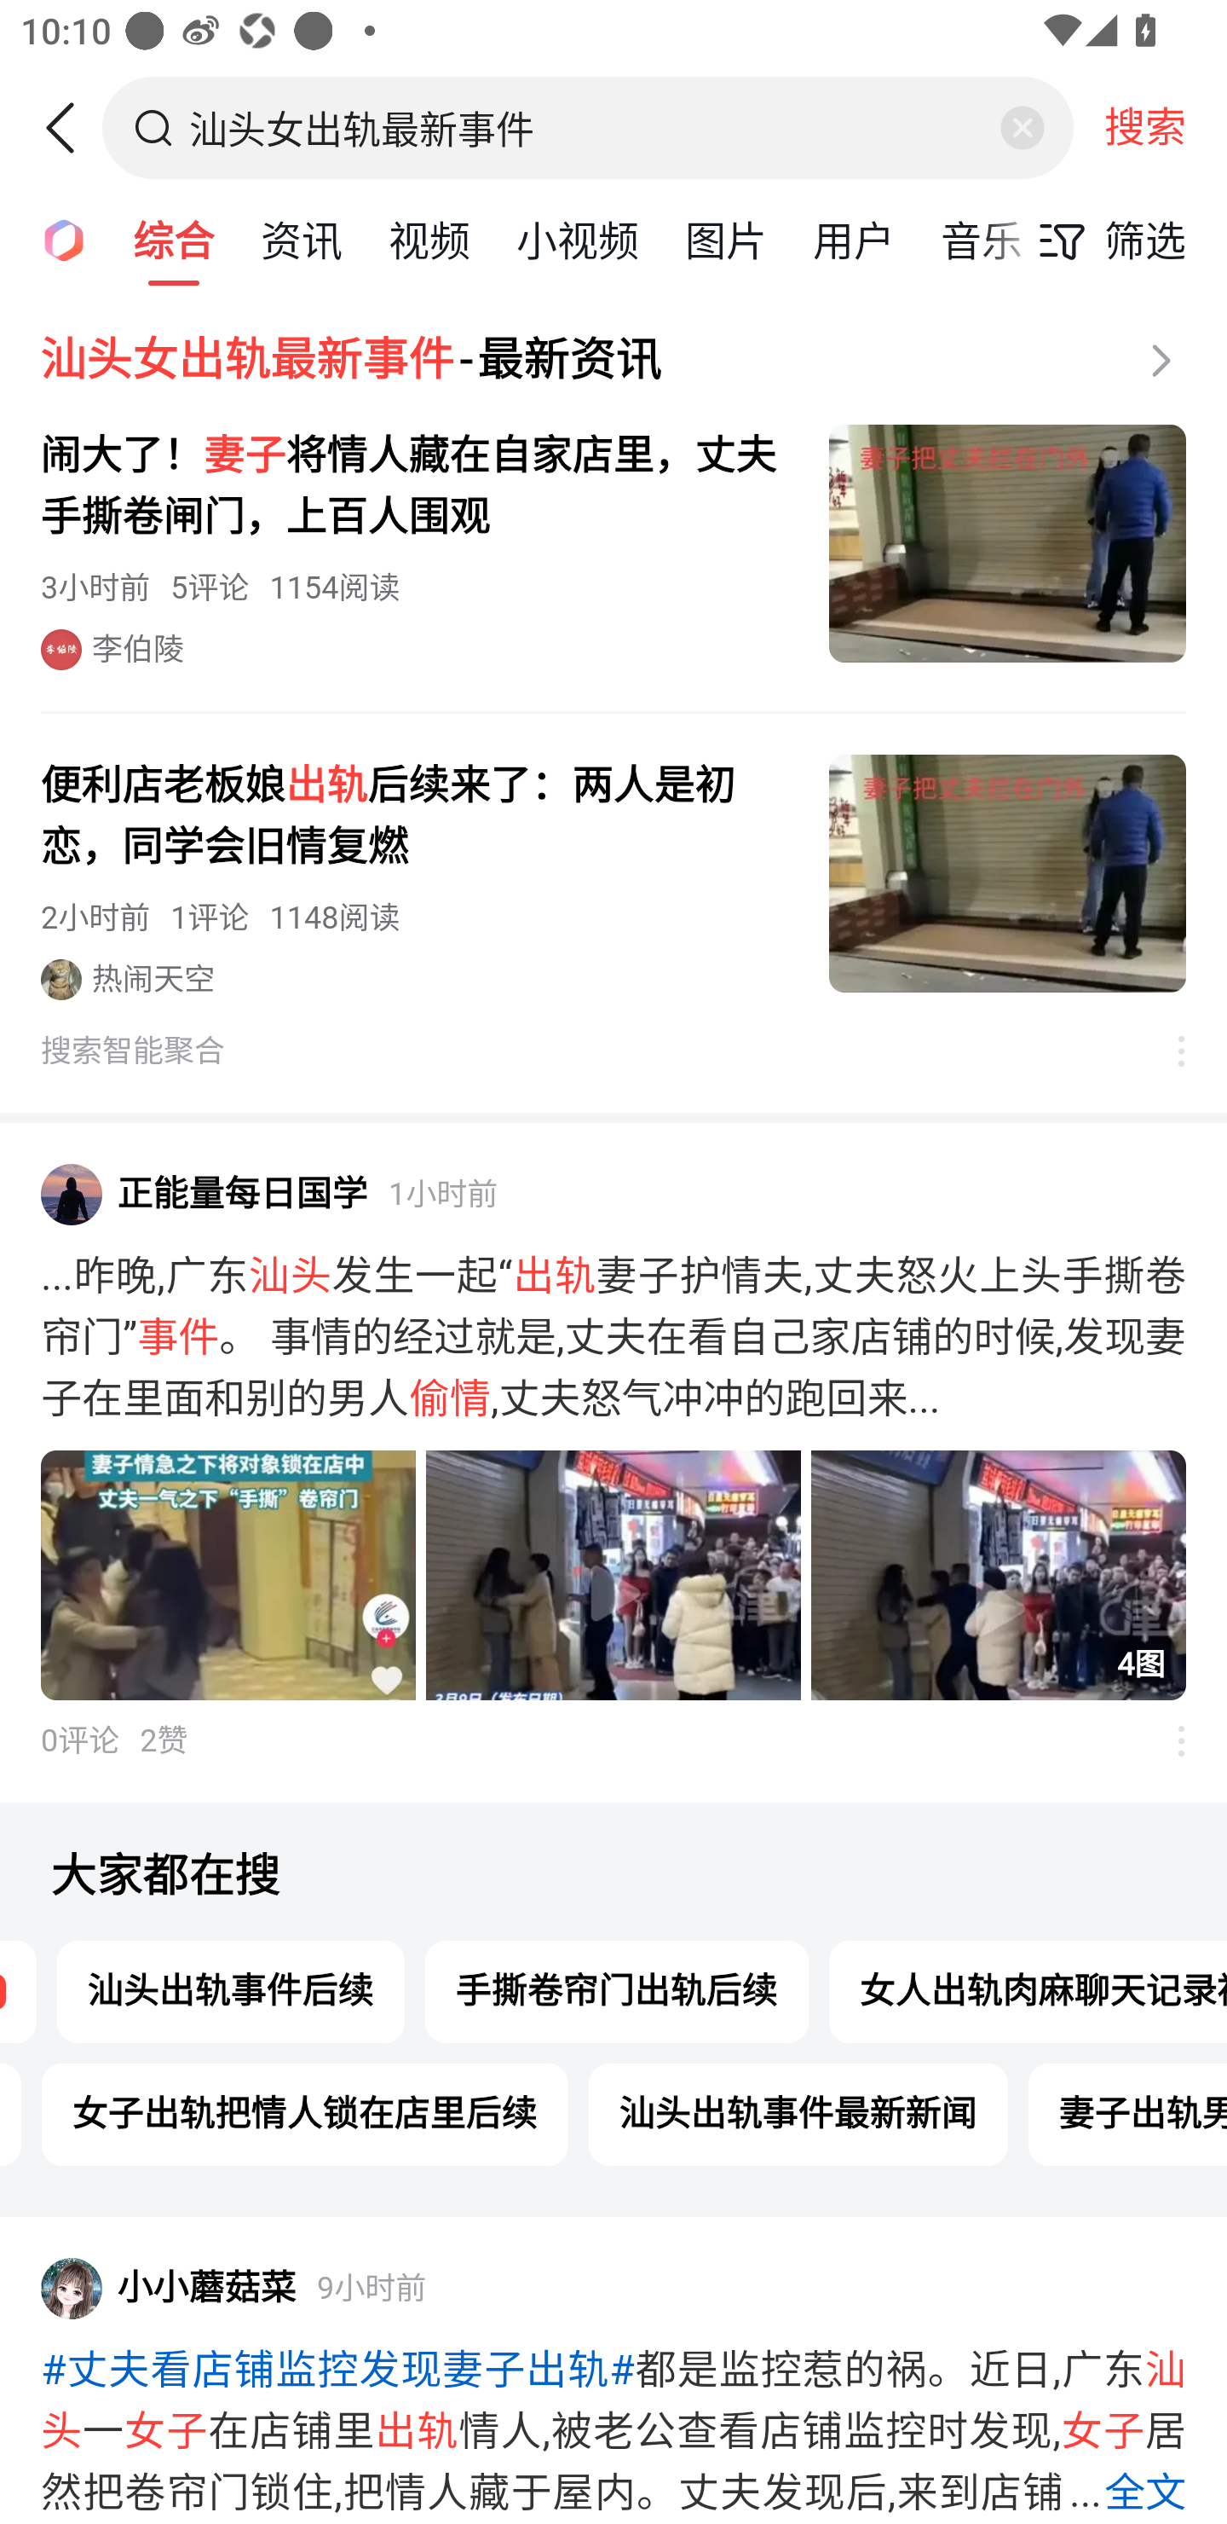 Image resolution: width=1227 pixels, height=2524 pixels. I want to click on 用户, so click(854, 239).